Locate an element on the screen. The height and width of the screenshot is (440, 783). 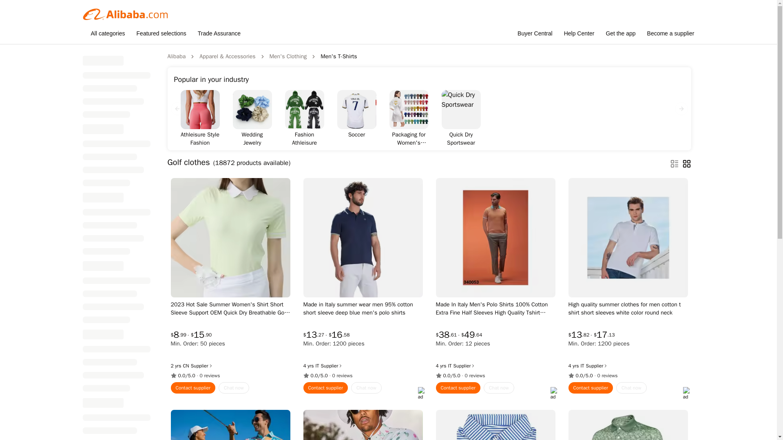
Dongguan Yiganjindong Sporting Goods Co., Ltd. is located at coordinates (185, 366).